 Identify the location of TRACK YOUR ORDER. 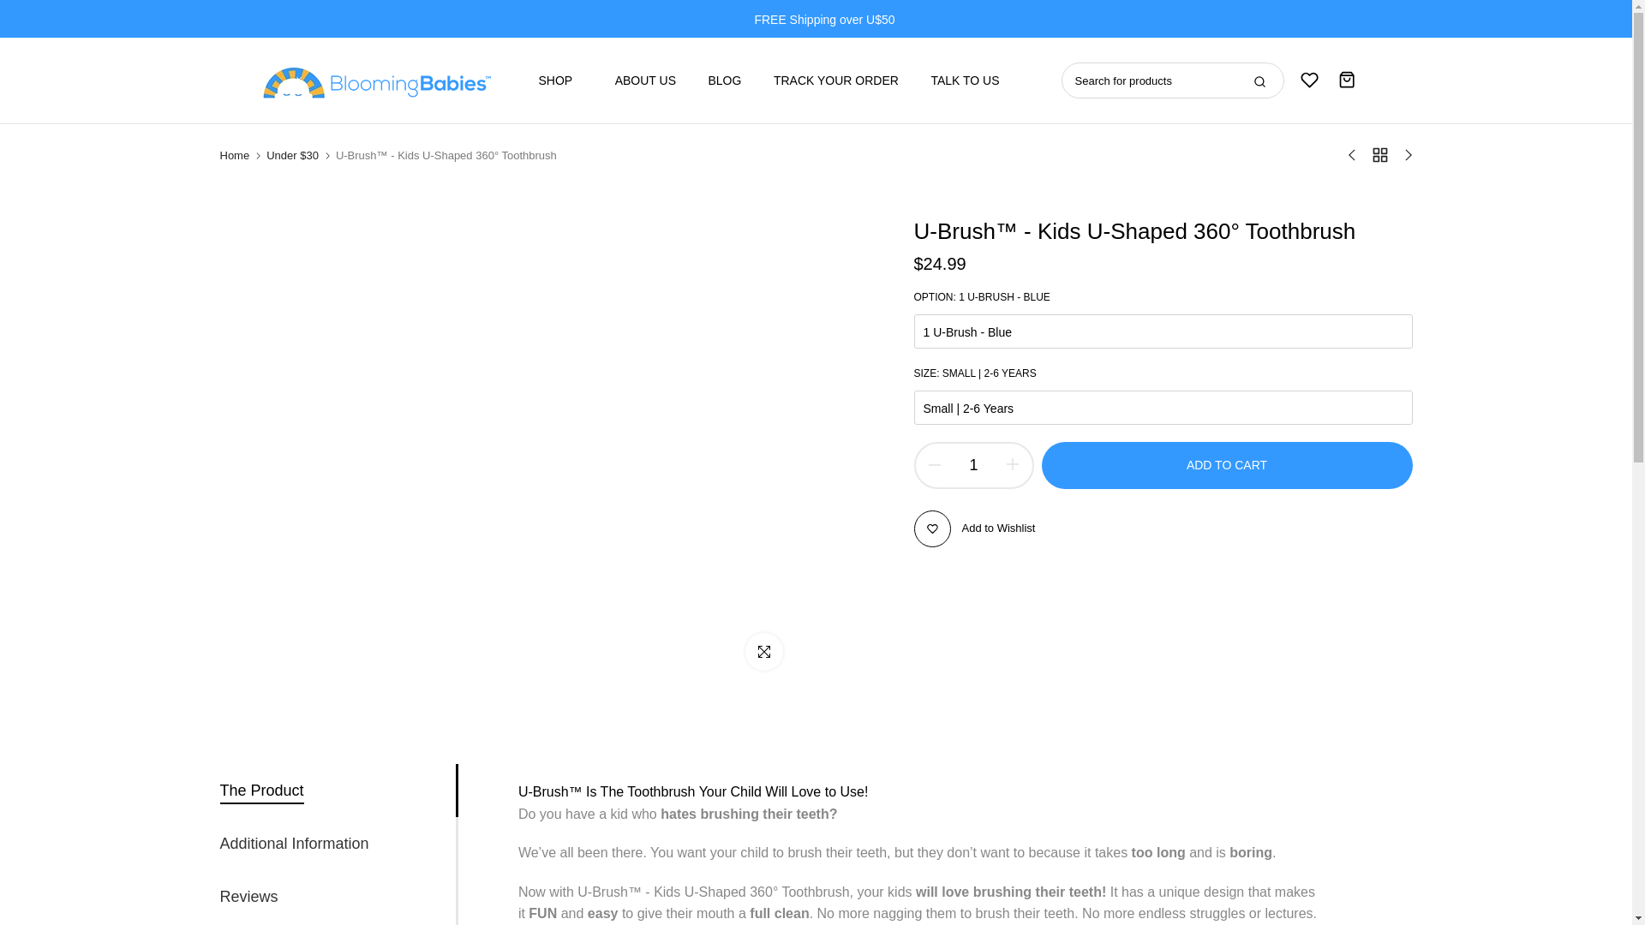
(835, 81).